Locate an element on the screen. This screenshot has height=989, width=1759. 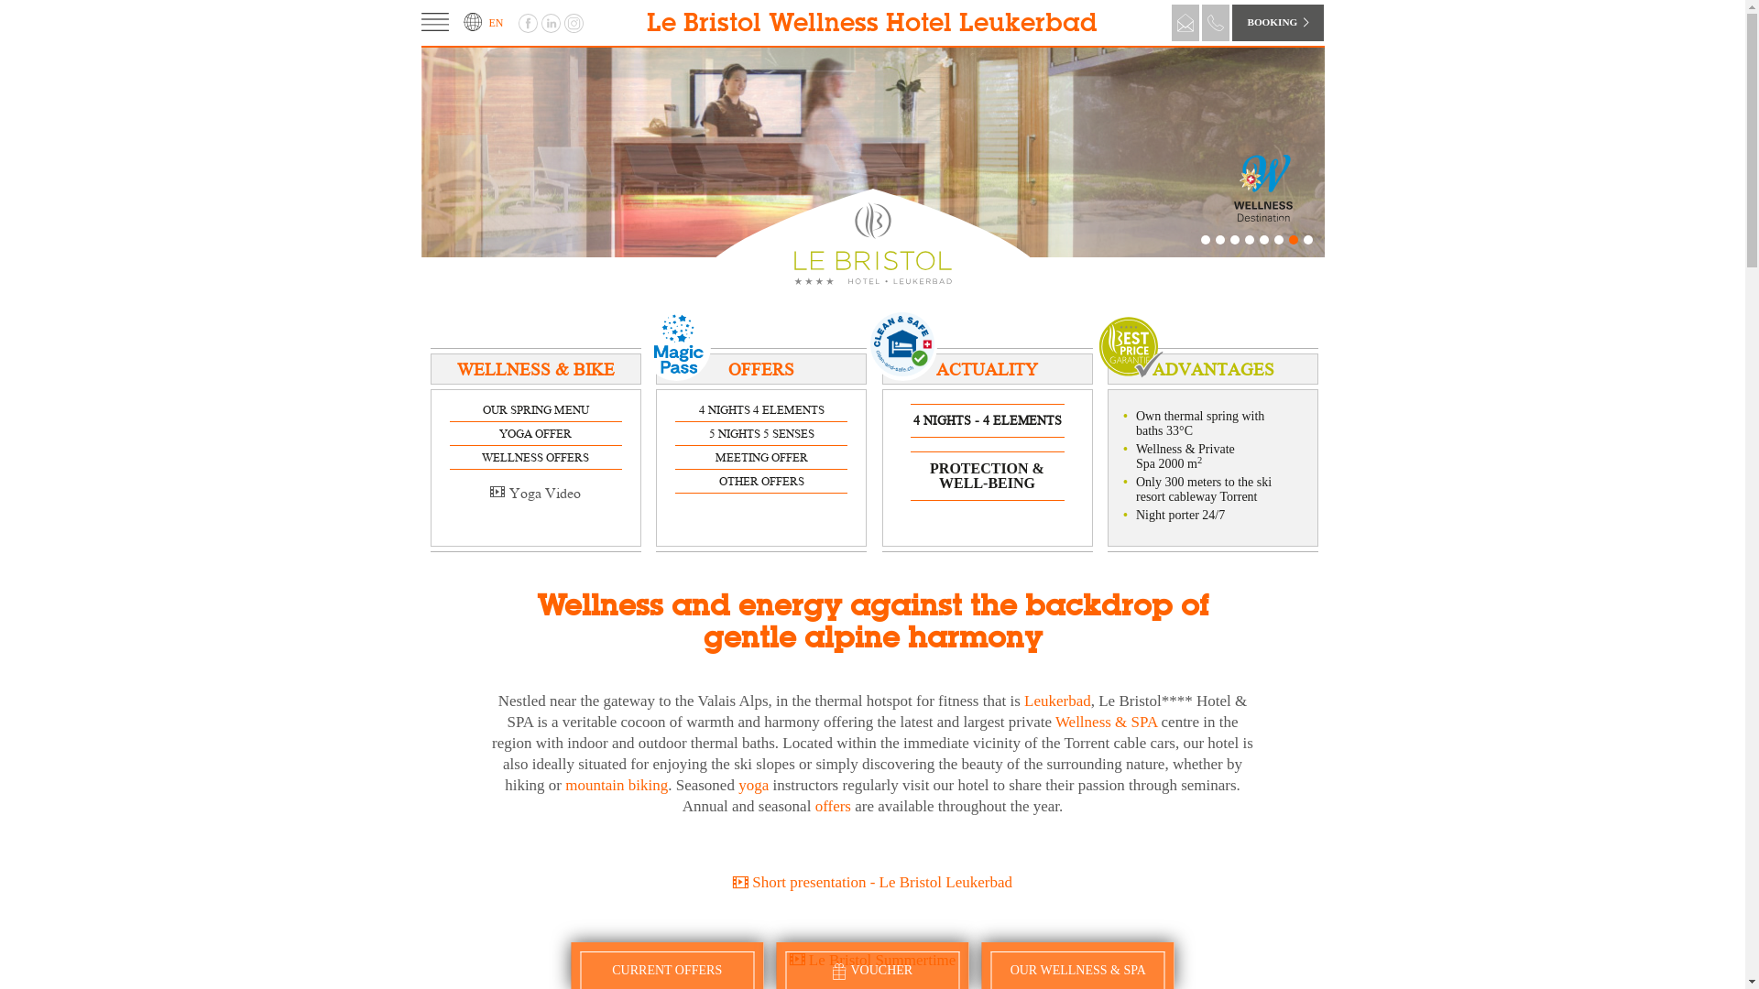
 EN is located at coordinates (484, 23).